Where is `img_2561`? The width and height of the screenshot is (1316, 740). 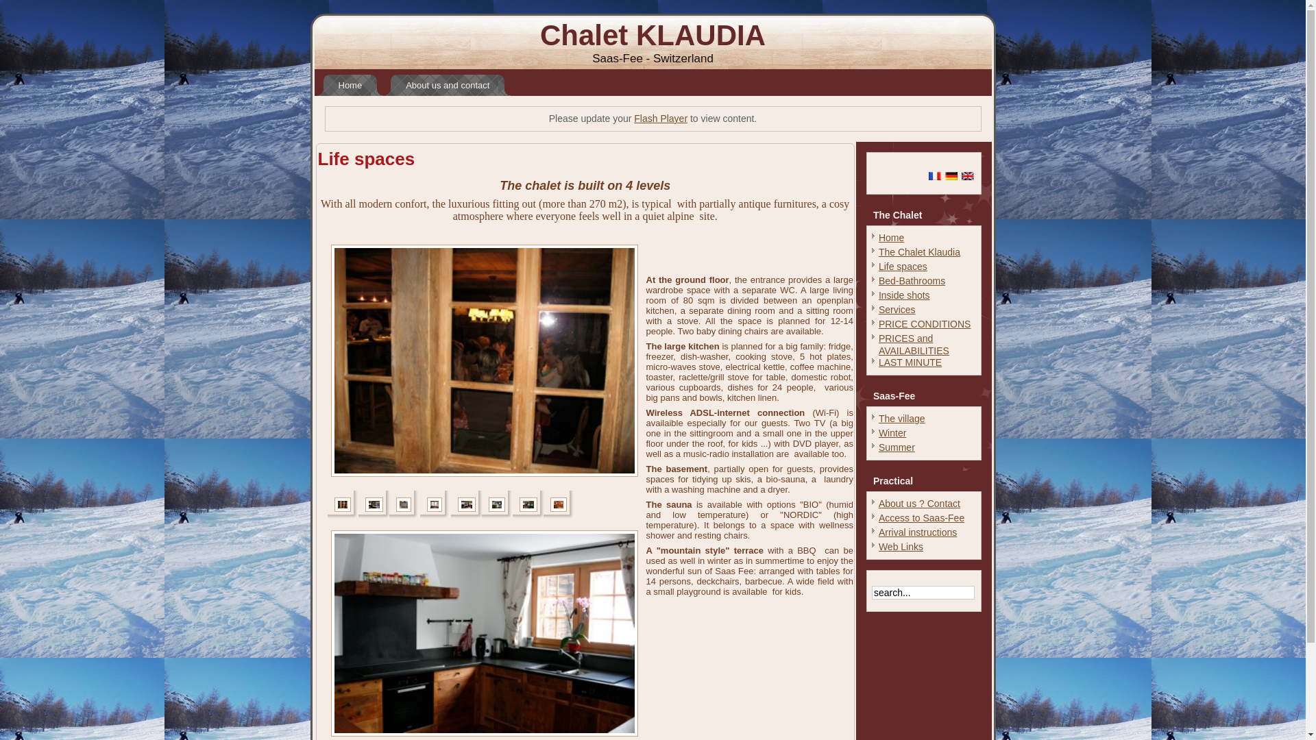
img_2561 is located at coordinates (343, 504).